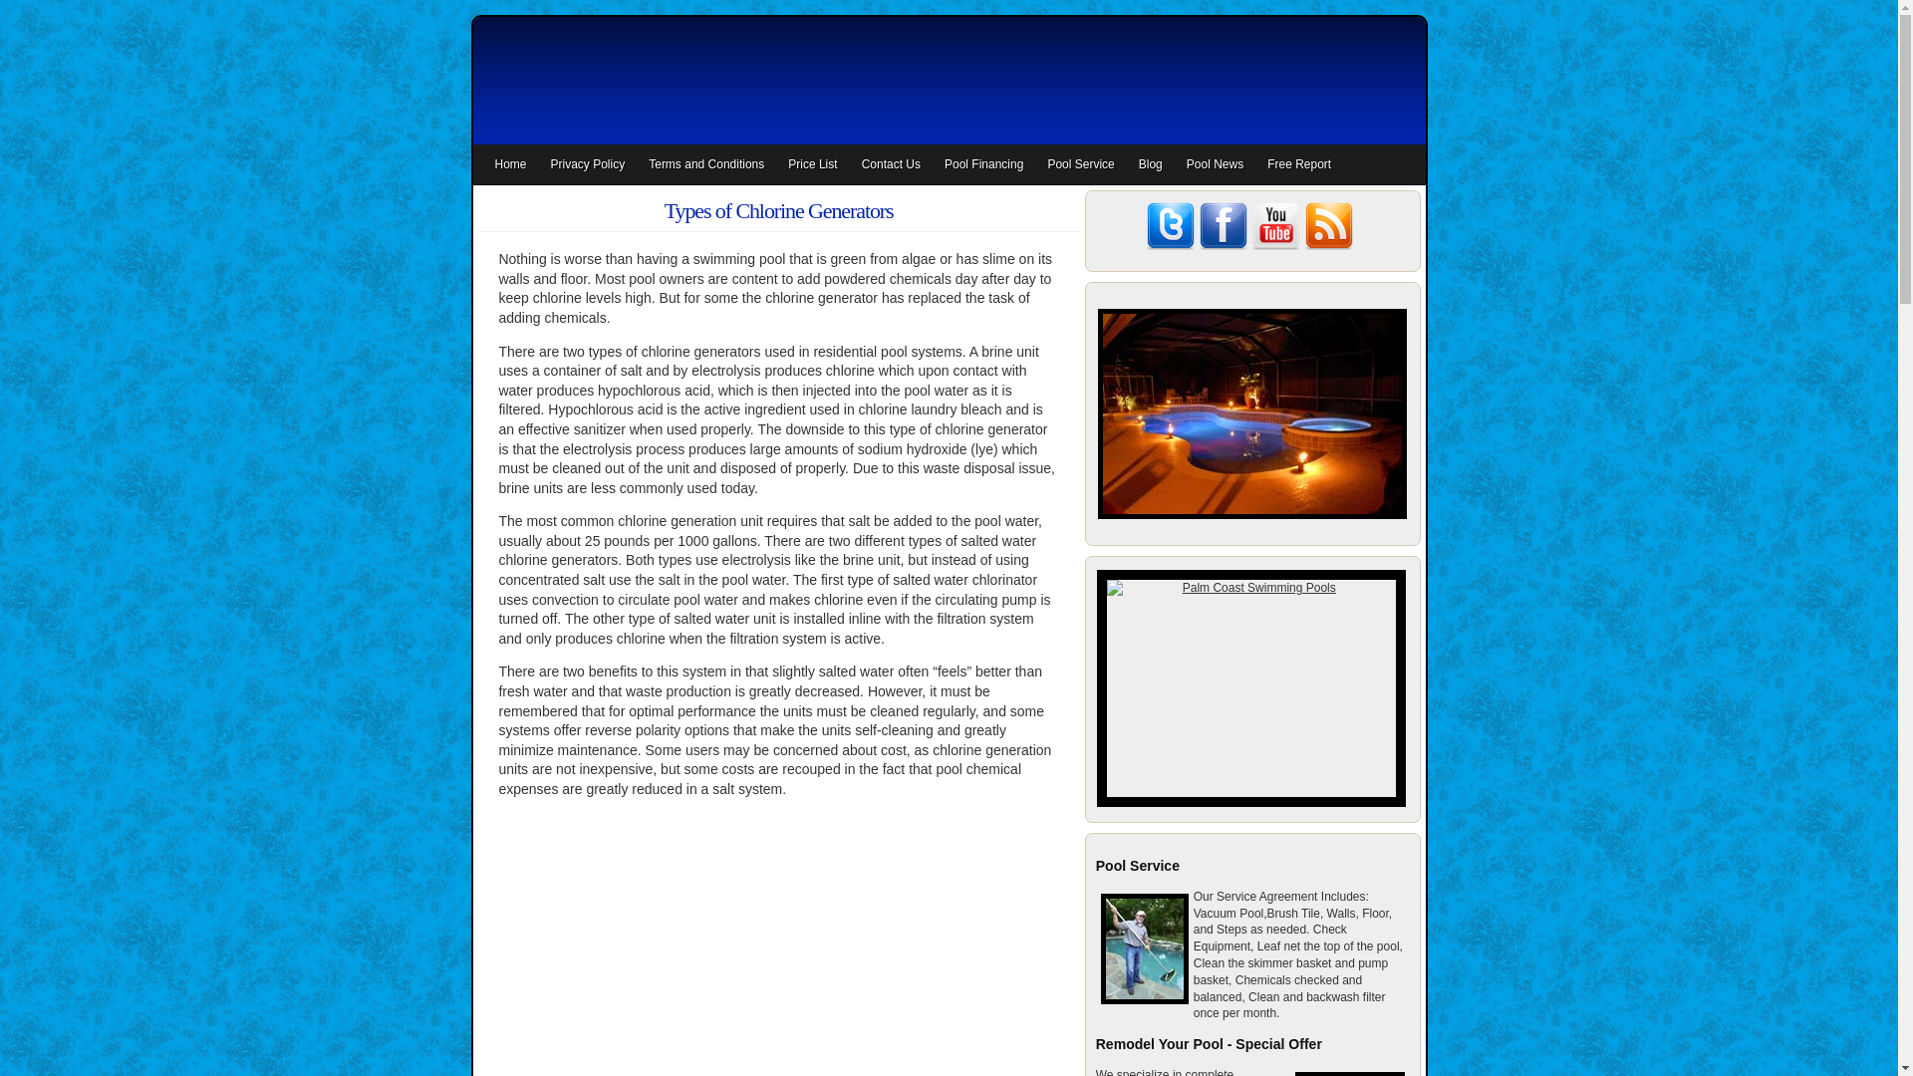  What do you see at coordinates (778, 209) in the screenshot?
I see `Types of Chlorine Generators` at bounding box center [778, 209].